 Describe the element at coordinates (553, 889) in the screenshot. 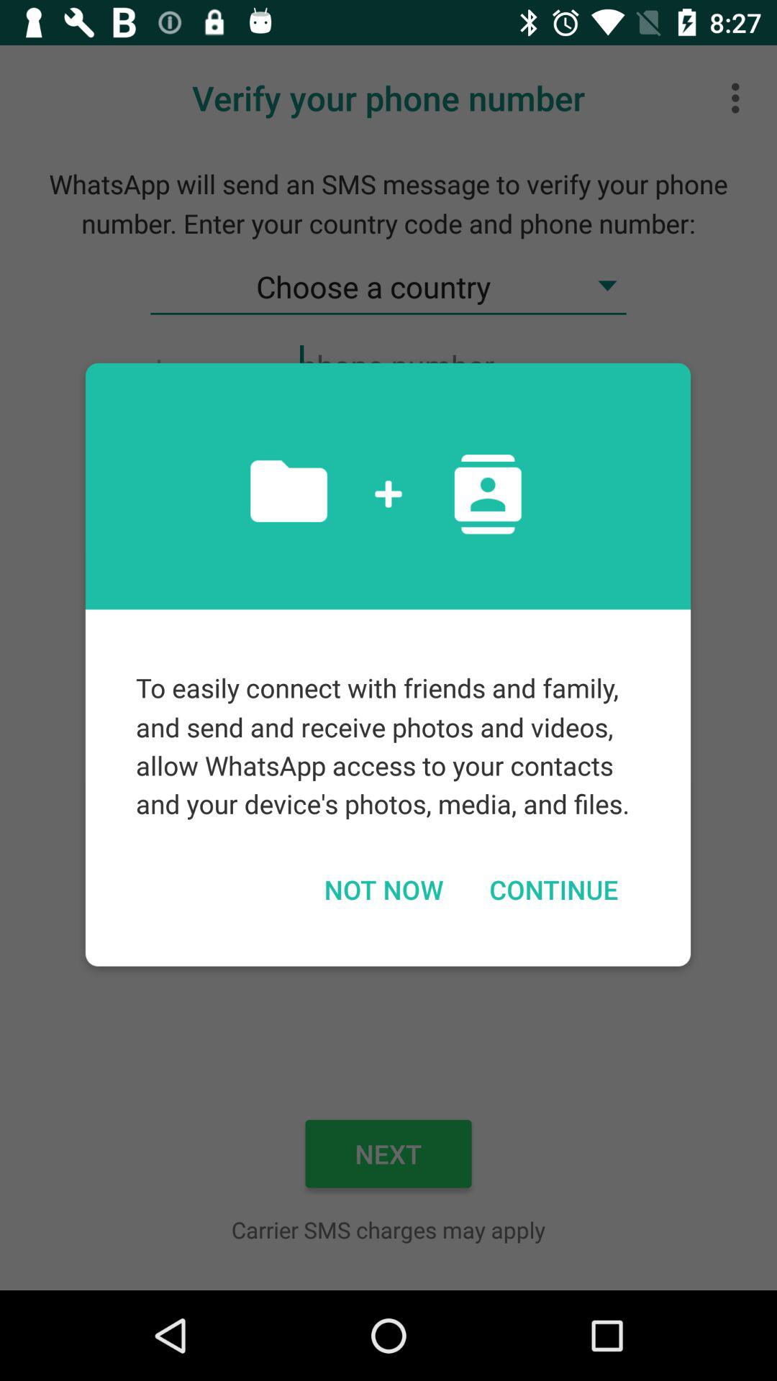

I see `turn off continue on the right` at that location.